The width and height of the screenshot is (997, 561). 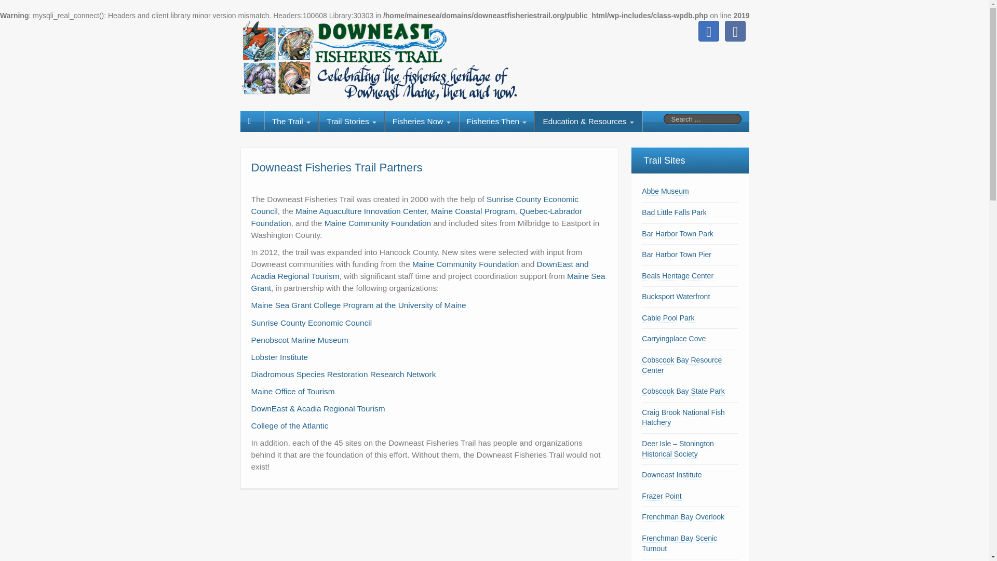 I want to click on Fisheries Now, so click(x=422, y=121).